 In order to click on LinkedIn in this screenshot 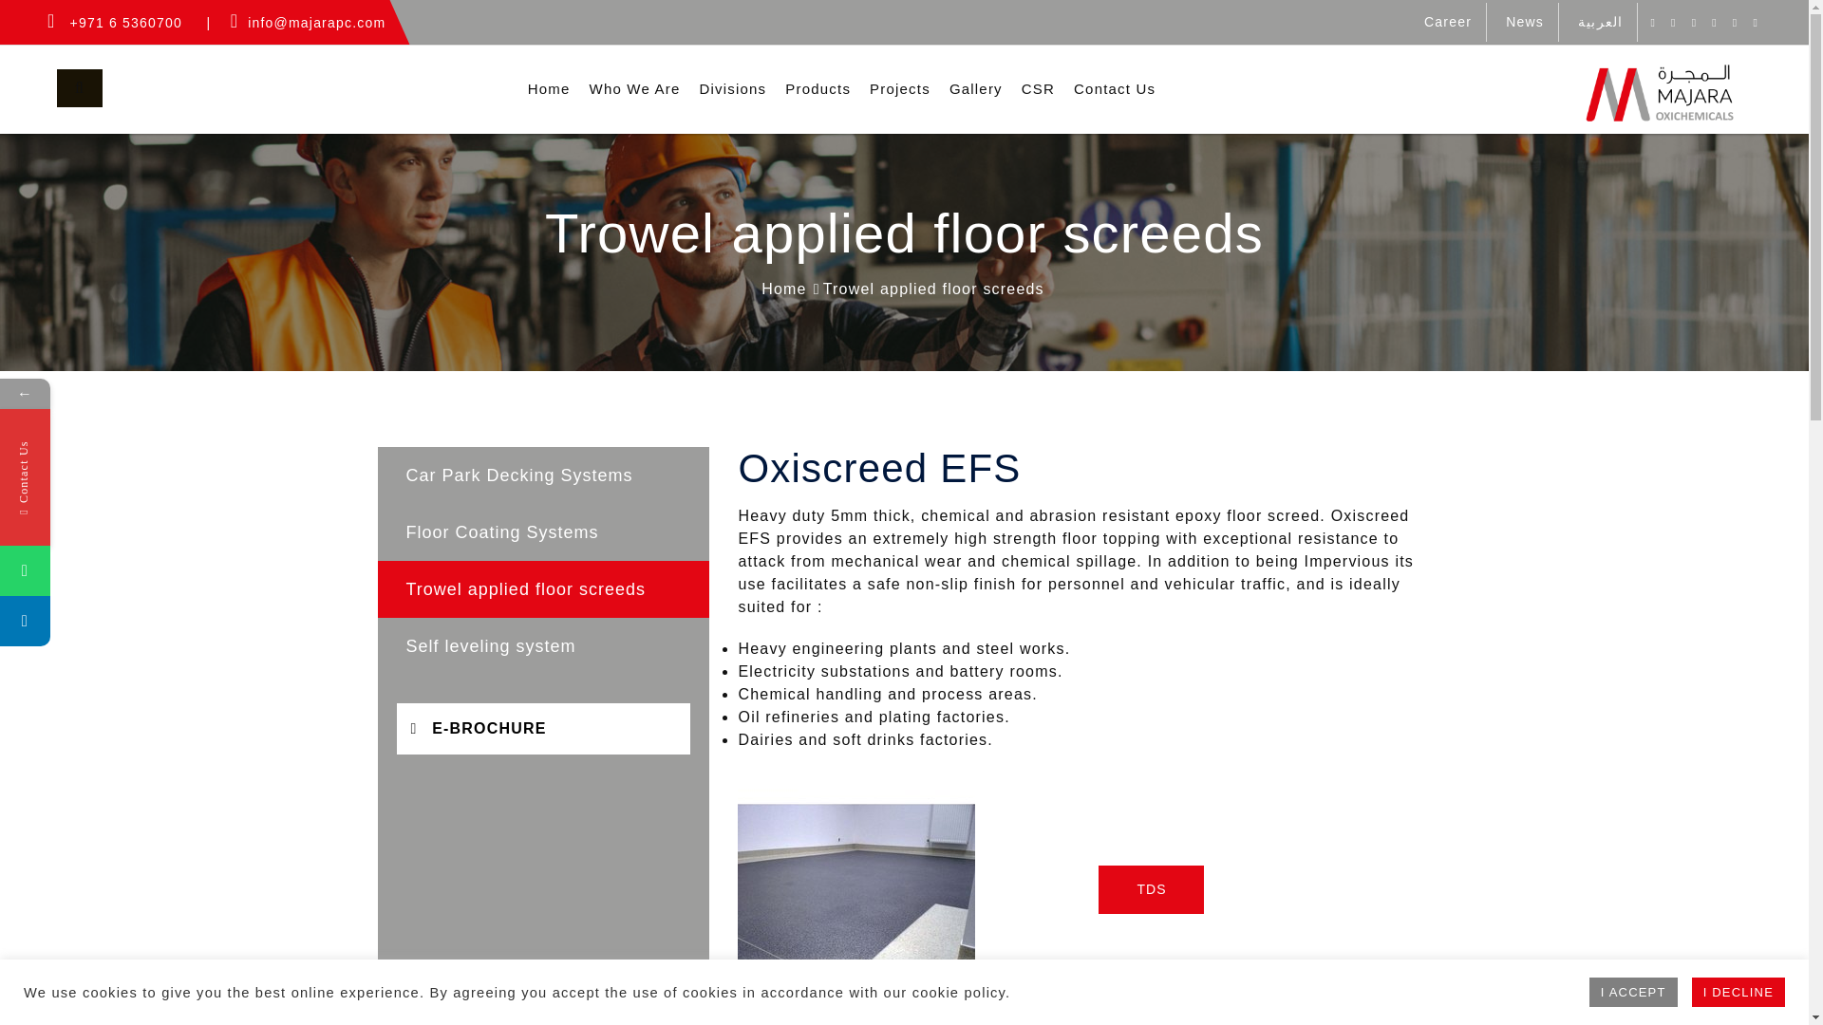, I will do `click(116, 621)`.